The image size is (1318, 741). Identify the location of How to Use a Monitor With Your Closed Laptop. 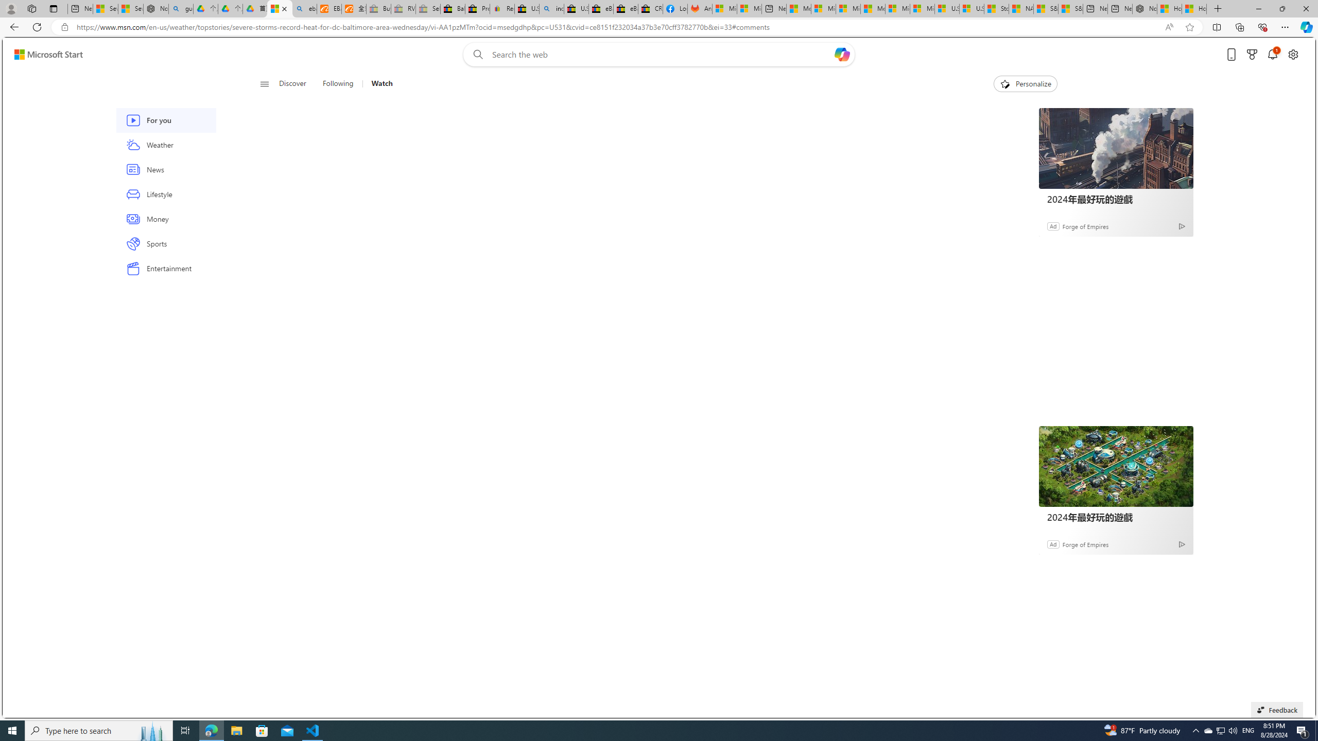
(1194, 9).